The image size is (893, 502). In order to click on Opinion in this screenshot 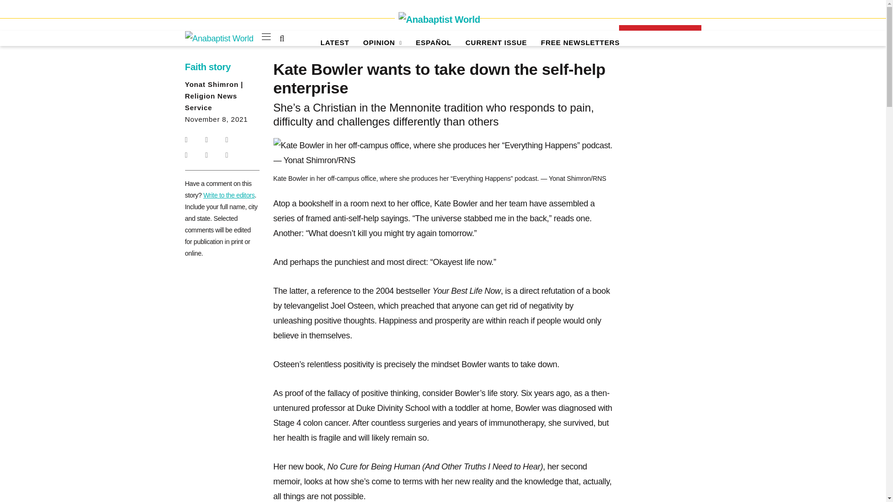, I will do `click(382, 43)`.